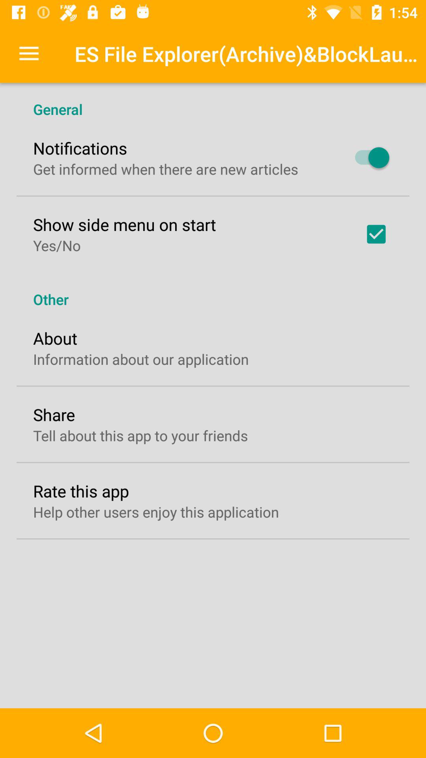 The width and height of the screenshot is (426, 758). I want to click on turn off the app to the left of the es file explorer, so click(29, 54).